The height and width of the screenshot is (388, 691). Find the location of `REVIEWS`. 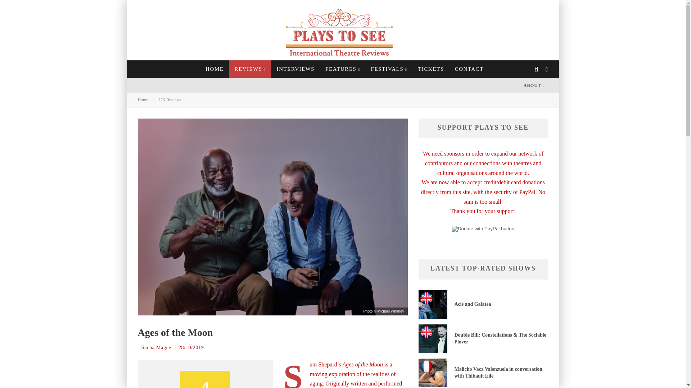

REVIEWS is located at coordinates (250, 69).